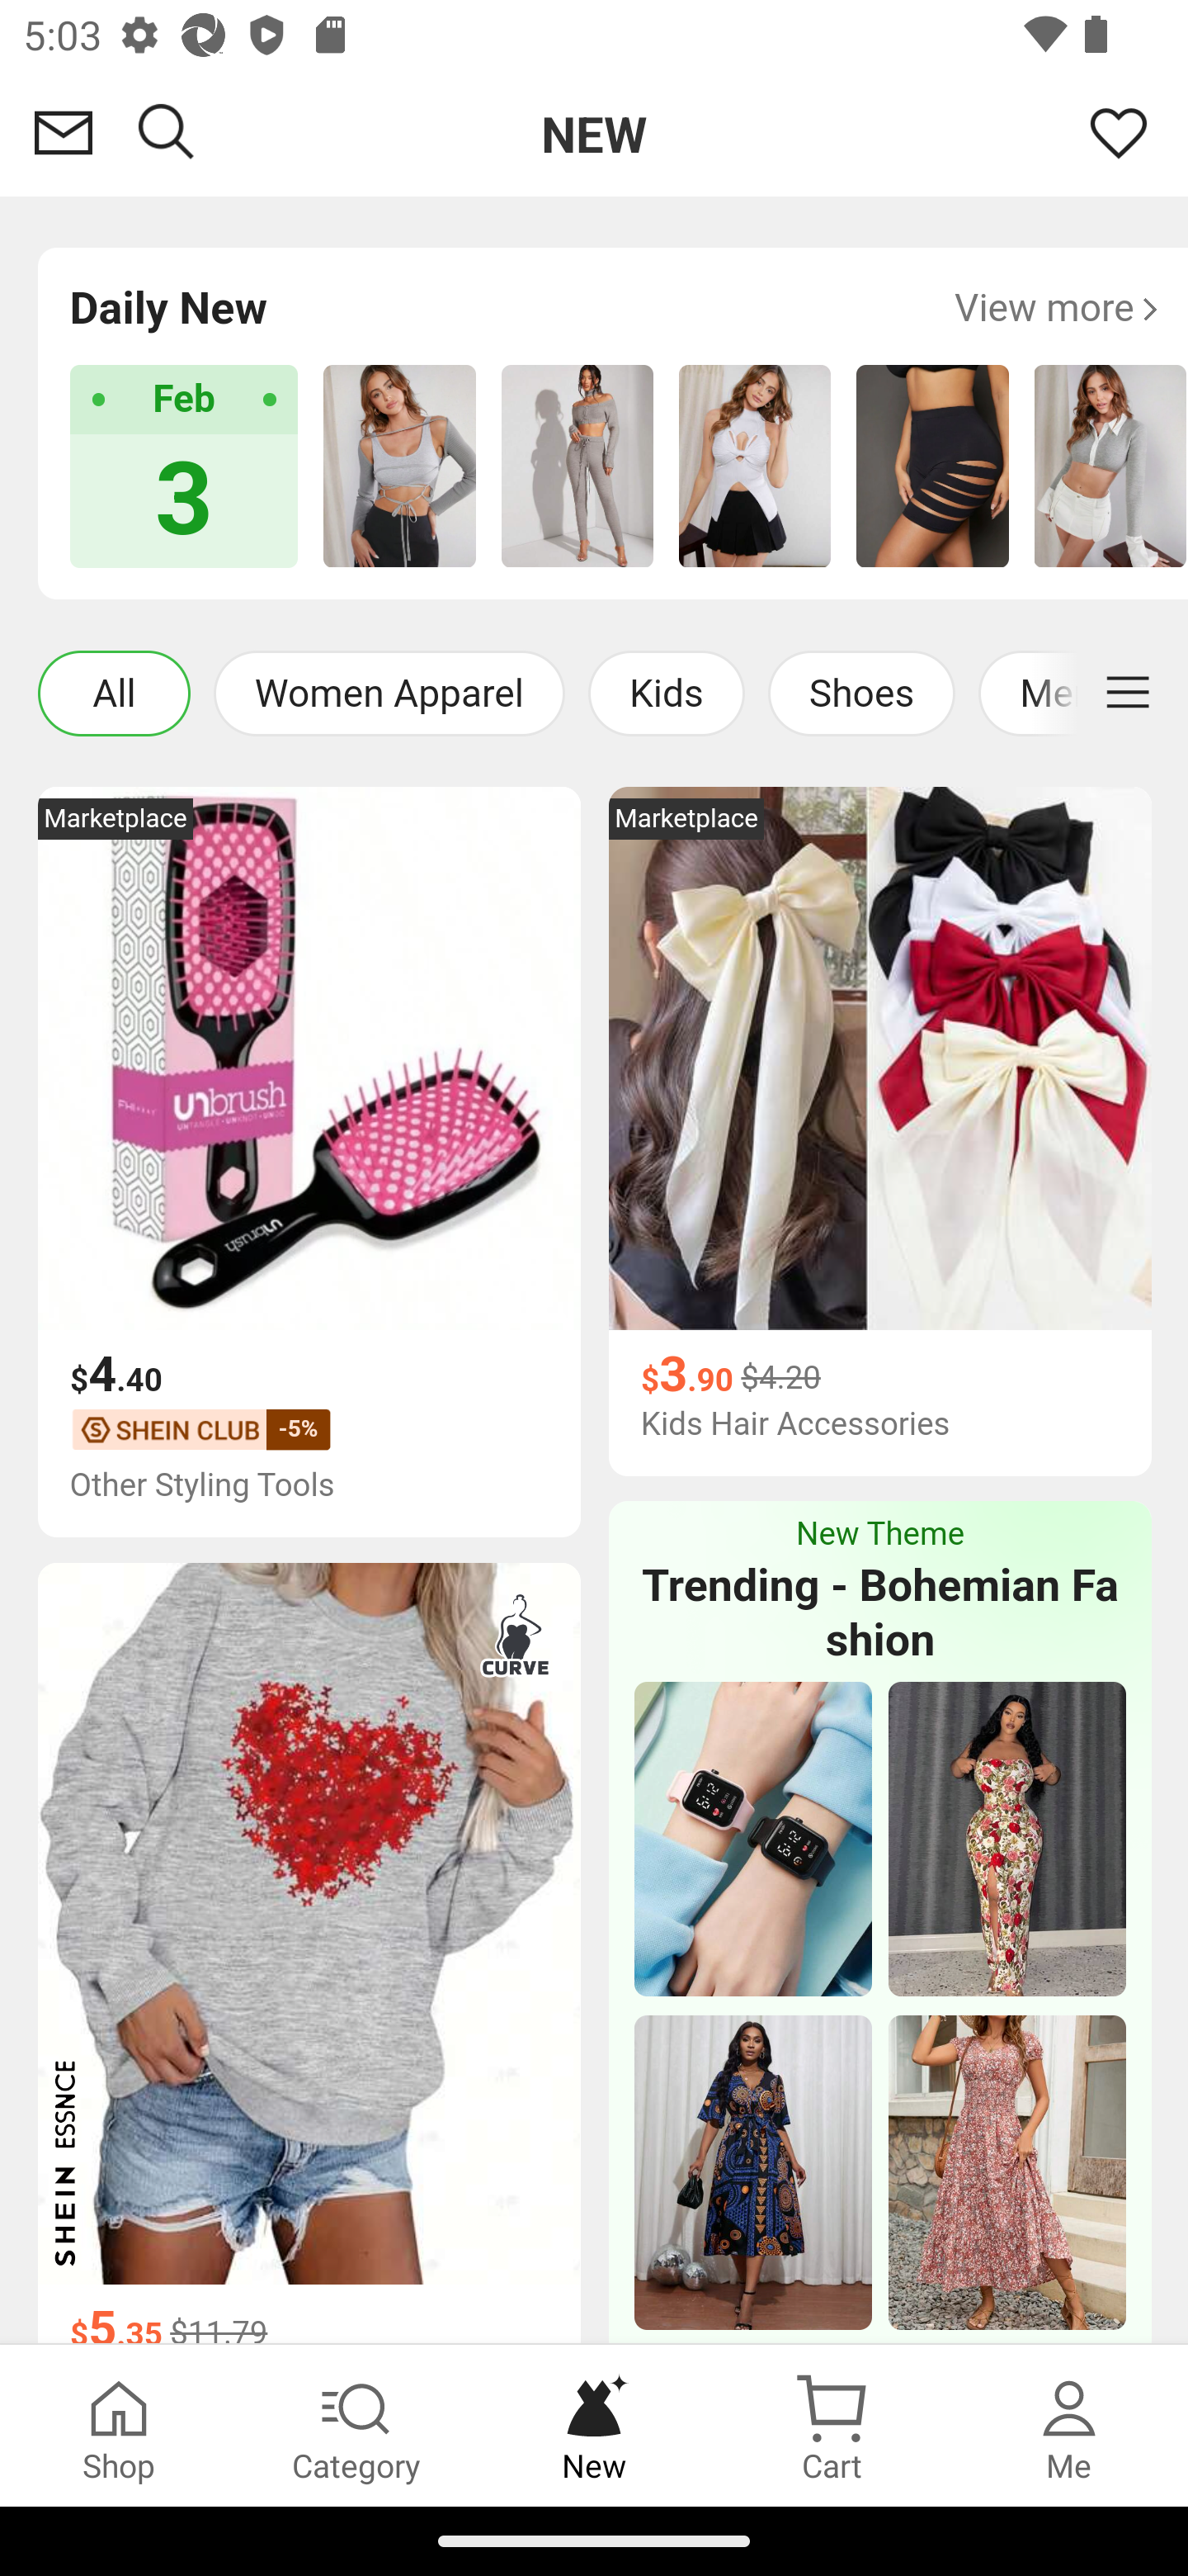 The width and height of the screenshot is (1188, 2576). What do you see at coordinates (1056, 309) in the screenshot?
I see `View more ` at bounding box center [1056, 309].